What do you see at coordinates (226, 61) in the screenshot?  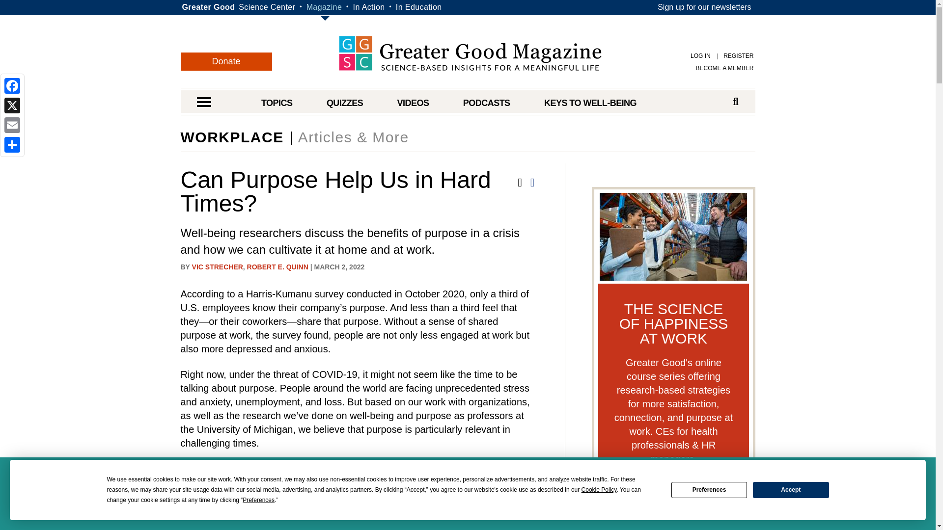 I see `Donate` at bounding box center [226, 61].